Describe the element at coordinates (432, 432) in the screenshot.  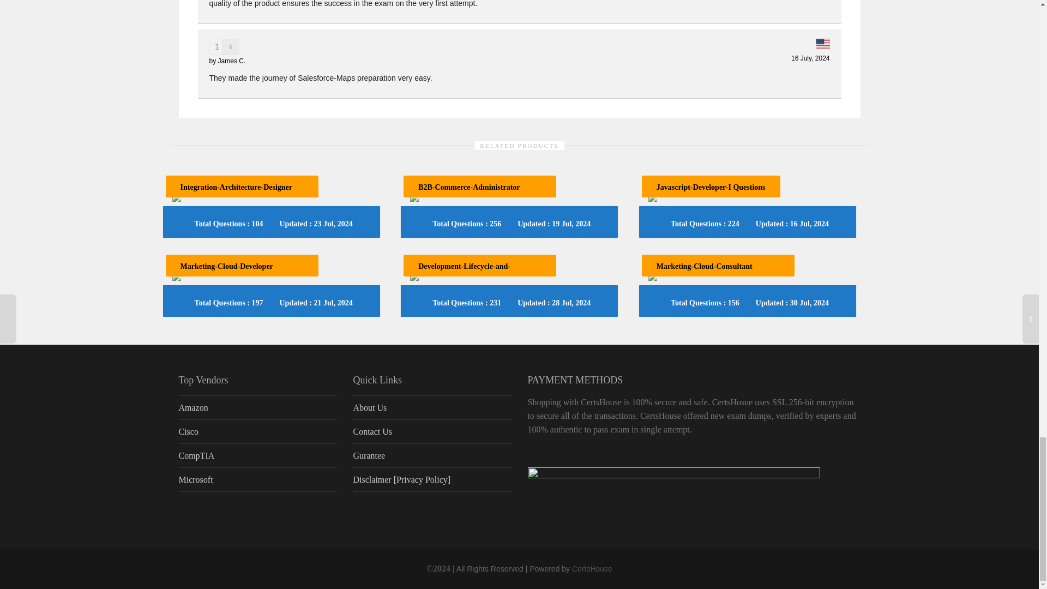
I see `Contact Us` at that location.